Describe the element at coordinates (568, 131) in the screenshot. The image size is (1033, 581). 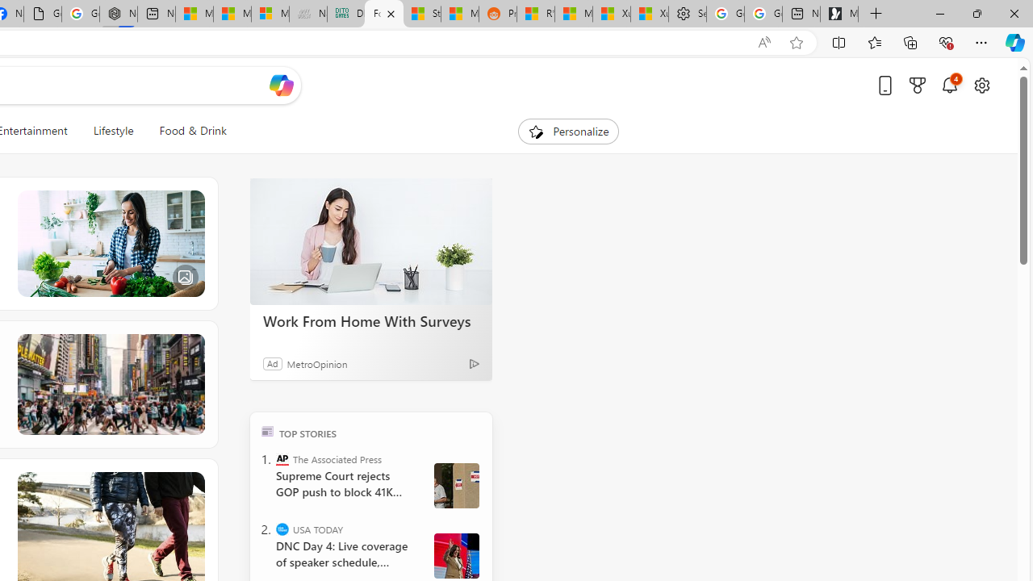
I see `Personalize` at that location.